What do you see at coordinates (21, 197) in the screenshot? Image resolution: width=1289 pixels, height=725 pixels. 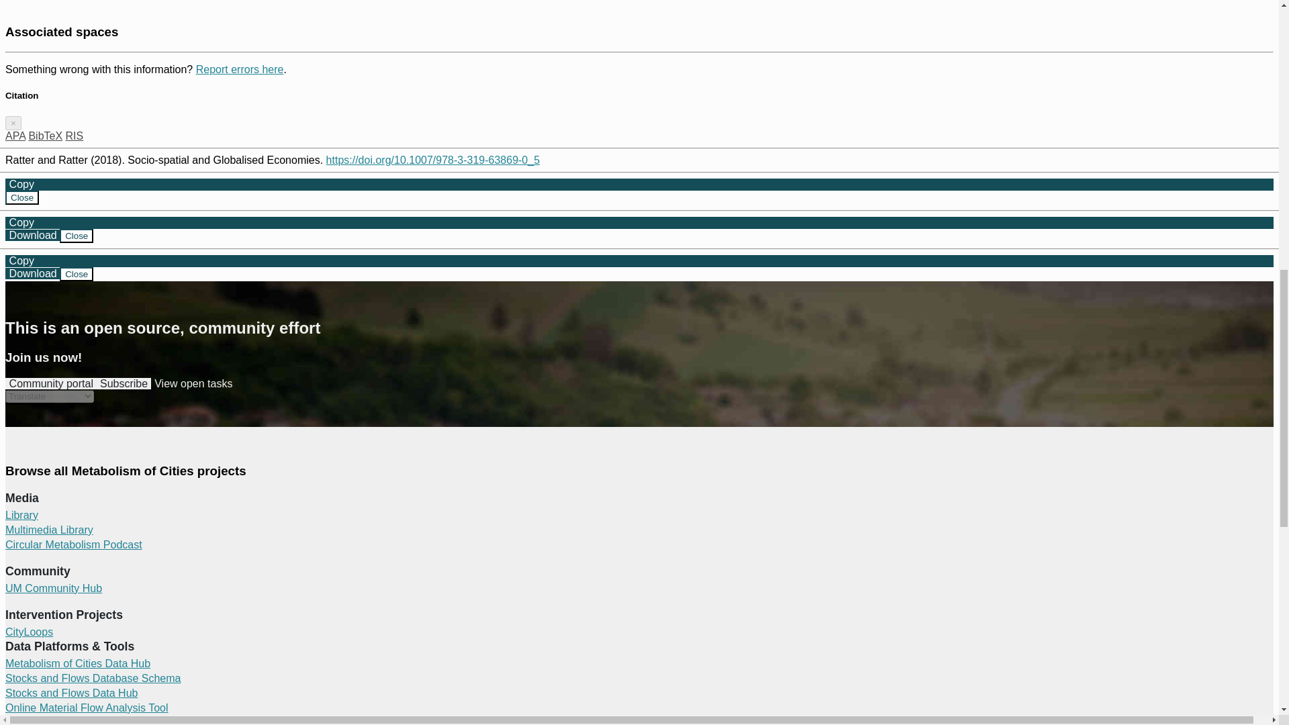 I see `Close` at bounding box center [21, 197].